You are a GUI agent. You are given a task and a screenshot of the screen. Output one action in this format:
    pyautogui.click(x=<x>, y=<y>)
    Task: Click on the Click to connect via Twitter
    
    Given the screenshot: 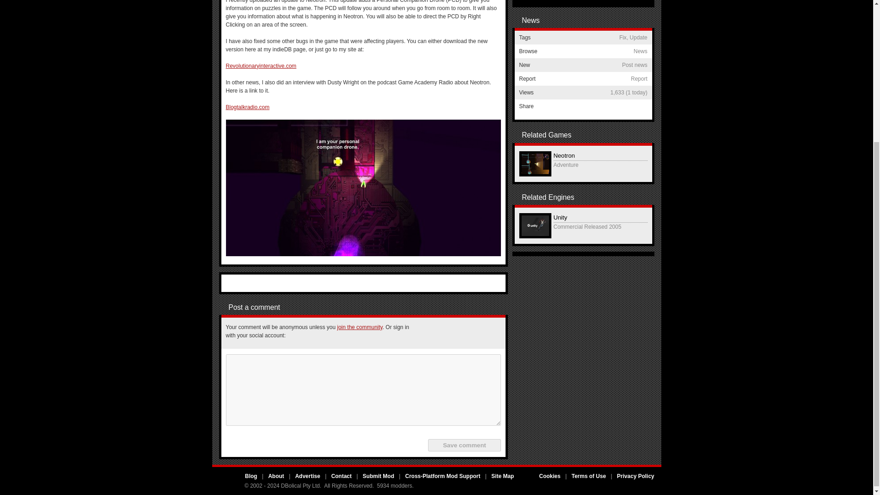 What is the action you would take?
    pyautogui.click(x=447, y=333)
    